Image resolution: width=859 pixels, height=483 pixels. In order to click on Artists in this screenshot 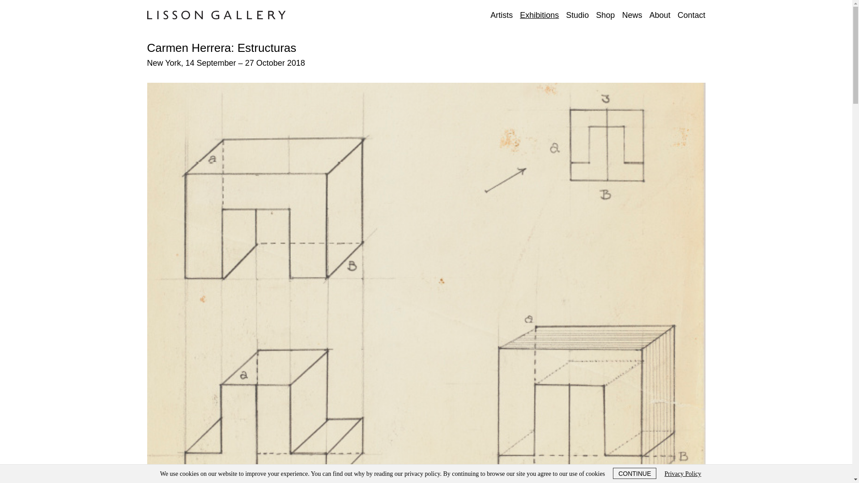, I will do `click(502, 15)`.